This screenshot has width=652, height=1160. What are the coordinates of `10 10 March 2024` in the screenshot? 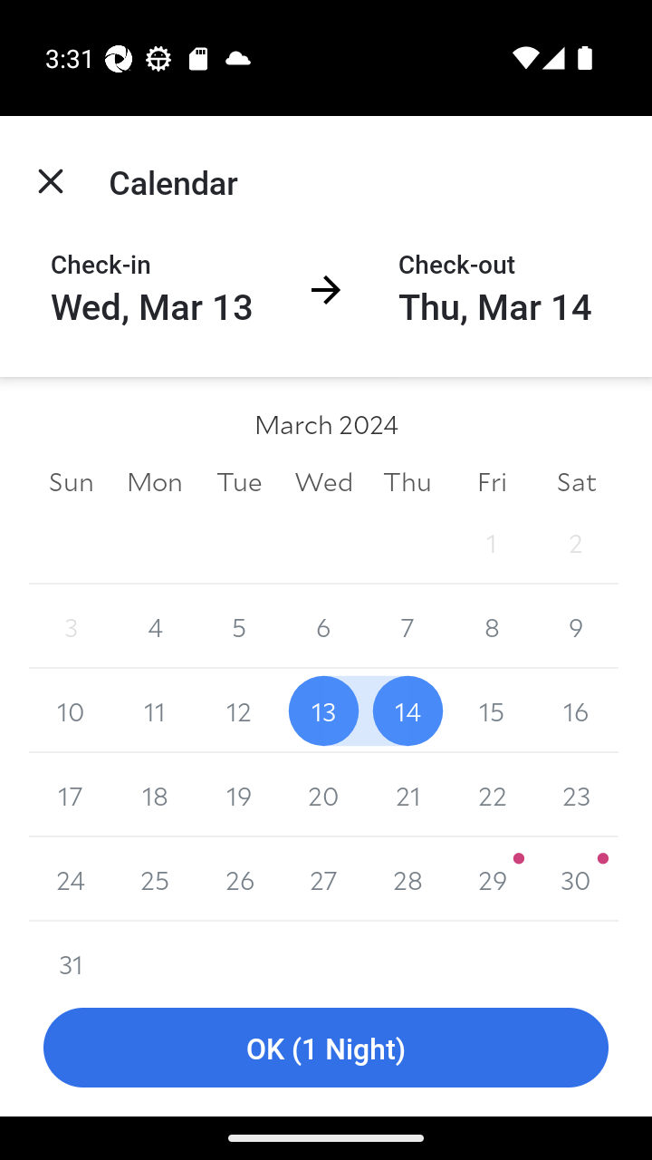 It's located at (71, 710).